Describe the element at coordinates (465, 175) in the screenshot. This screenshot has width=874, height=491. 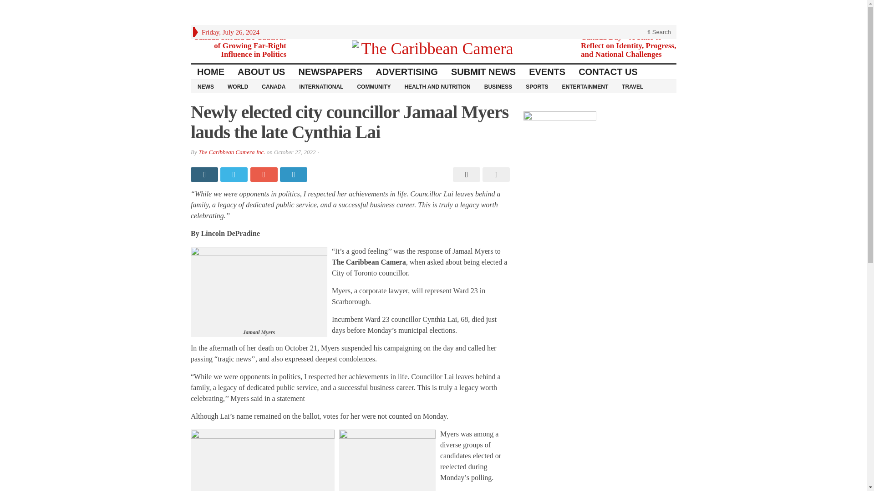
I see `Print This Post` at that location.